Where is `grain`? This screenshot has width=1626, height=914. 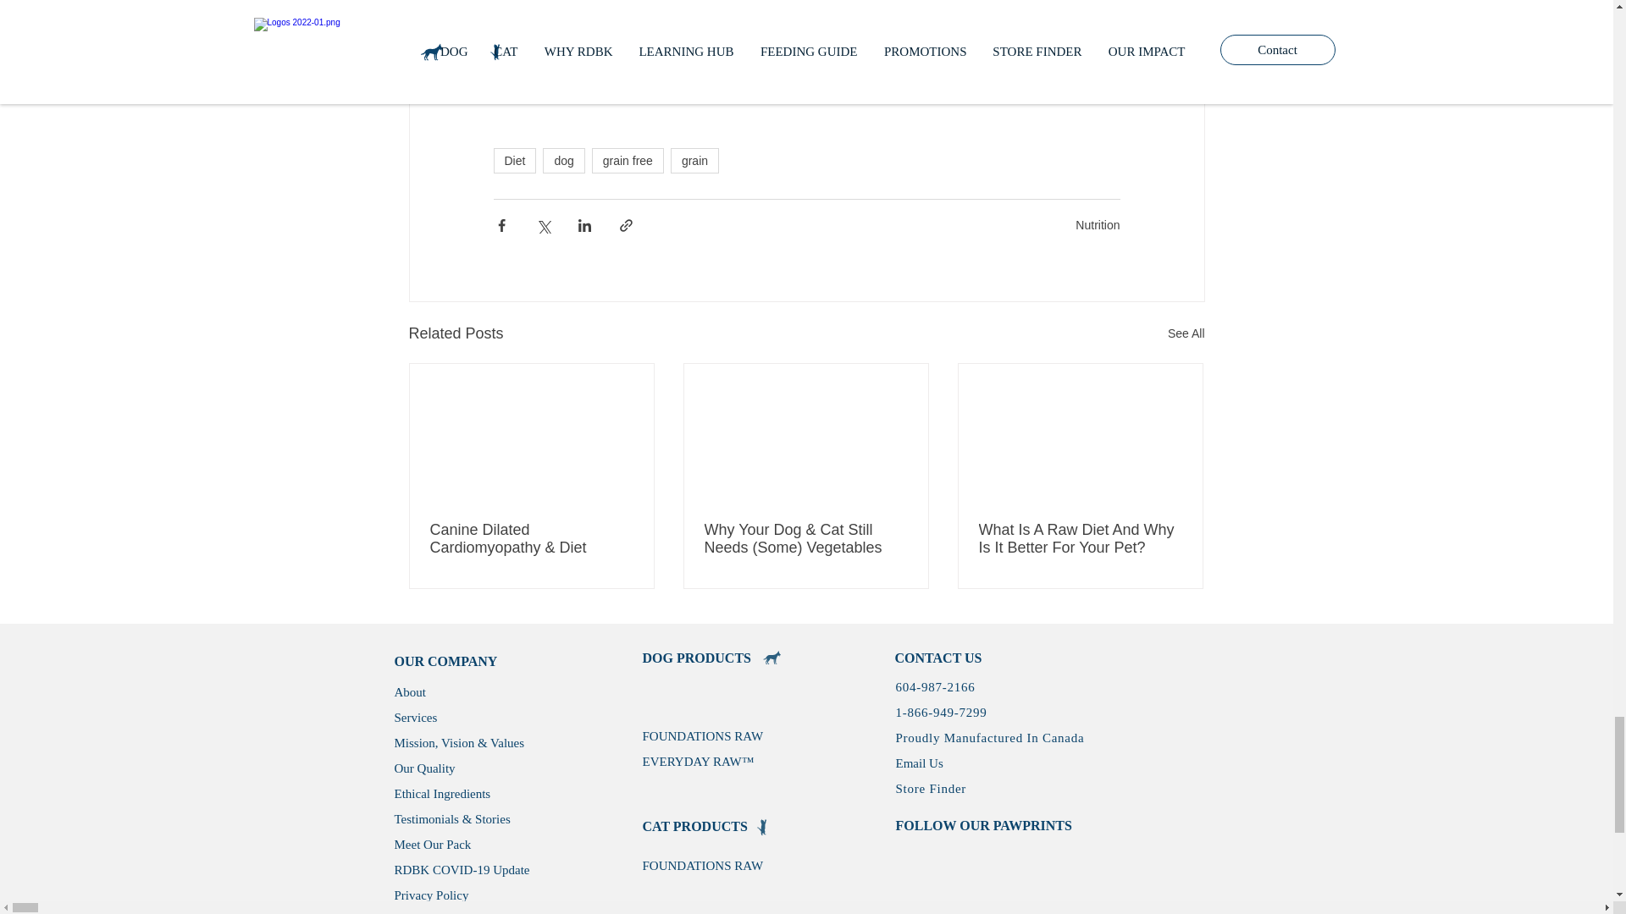
grain is located at coordinates (694, 161).